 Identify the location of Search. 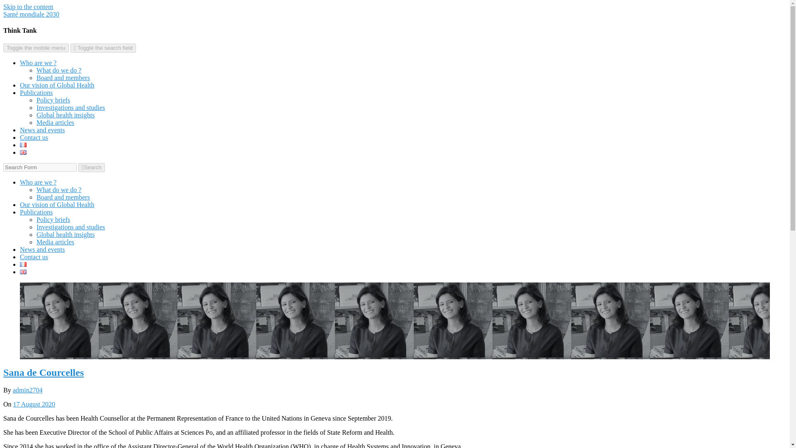
(91, 168).